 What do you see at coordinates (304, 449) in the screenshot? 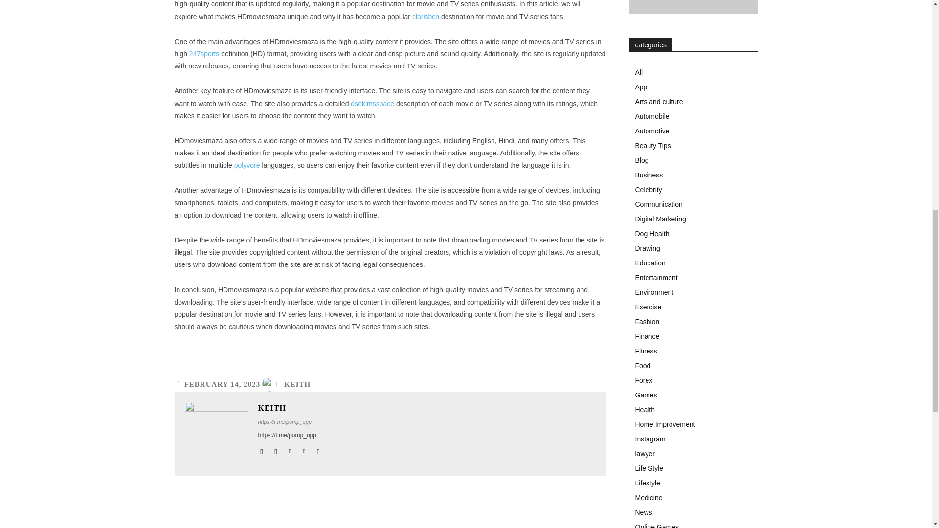
I see `pinterest` at bounding box center [304, 449].